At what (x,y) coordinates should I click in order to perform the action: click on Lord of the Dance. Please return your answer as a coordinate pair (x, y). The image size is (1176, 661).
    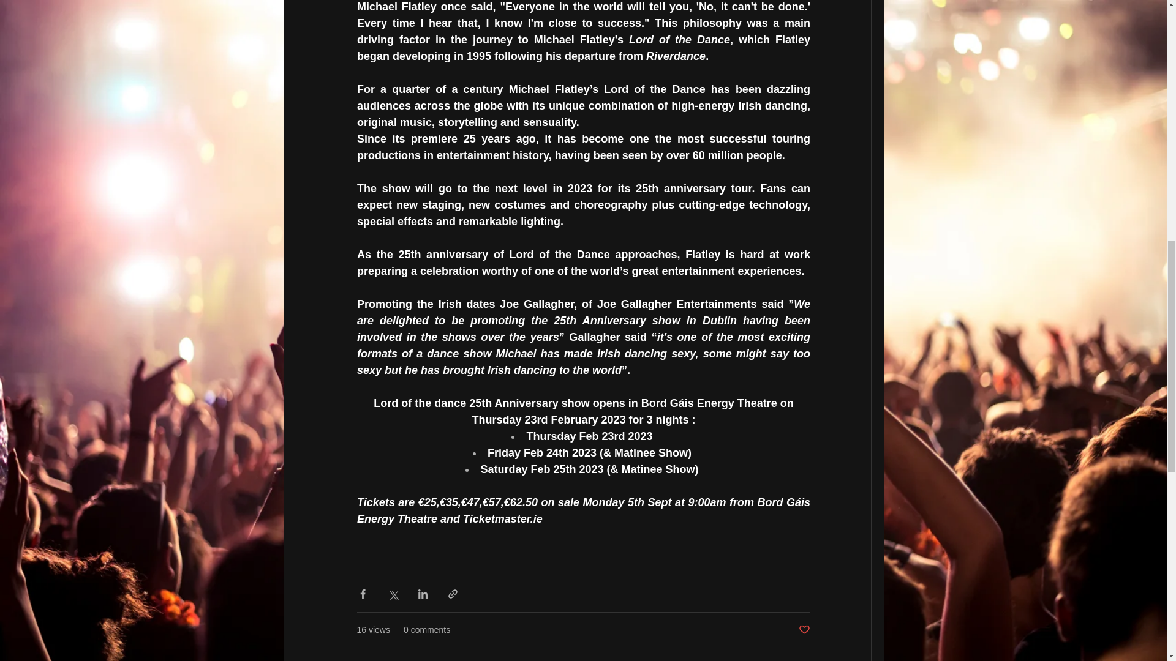
    Looking at the image, I should click on (680, 39).